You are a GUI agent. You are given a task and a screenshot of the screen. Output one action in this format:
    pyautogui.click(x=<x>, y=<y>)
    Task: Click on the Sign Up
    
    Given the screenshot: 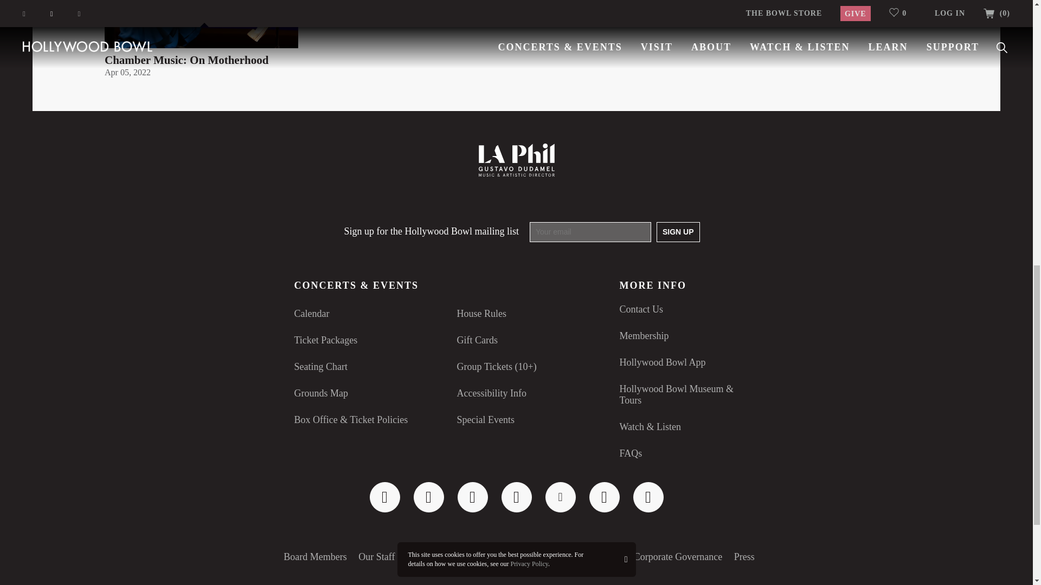 What is the action you would take?
    pyautogui.click(x=678, y=232)
    